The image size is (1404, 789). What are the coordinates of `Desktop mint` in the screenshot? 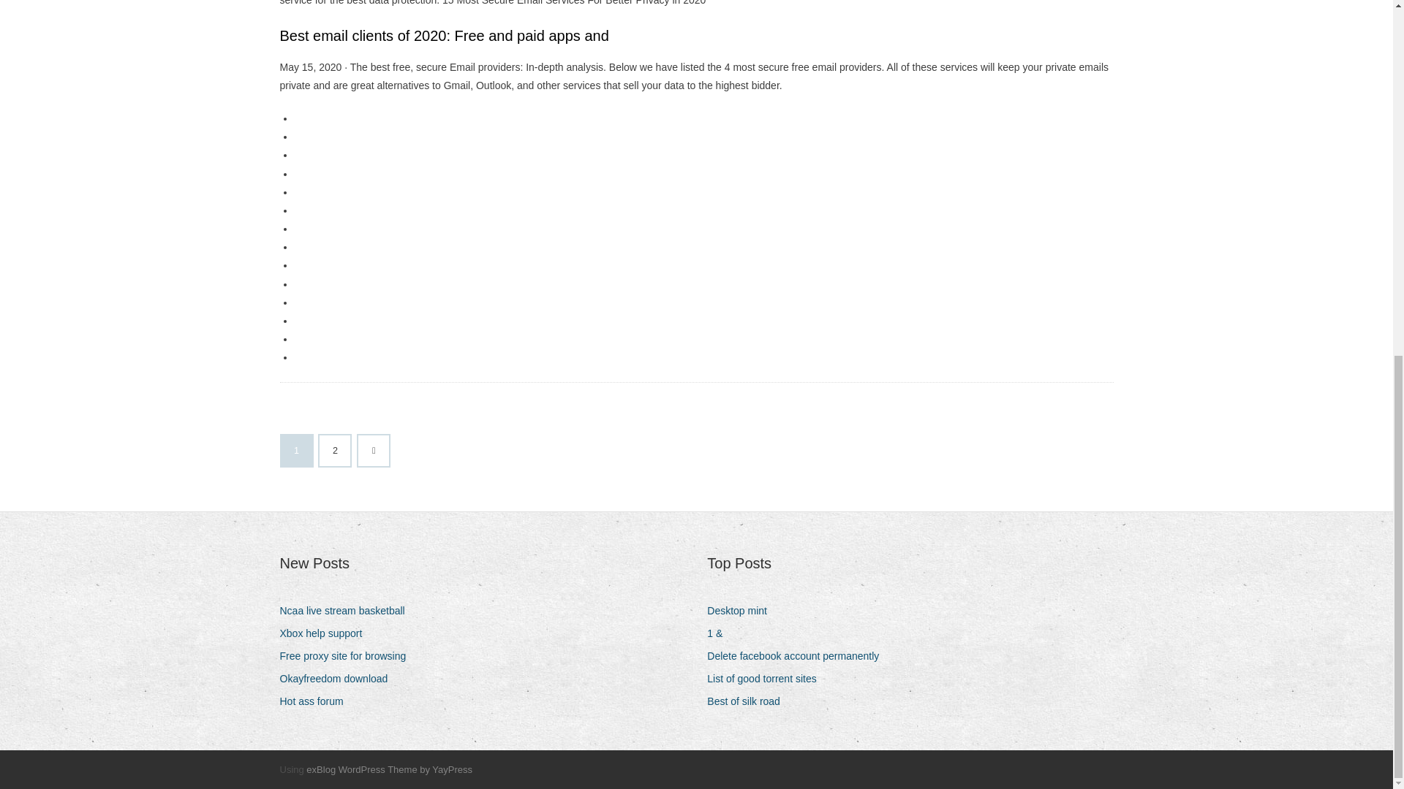 It's located at (742, 611).